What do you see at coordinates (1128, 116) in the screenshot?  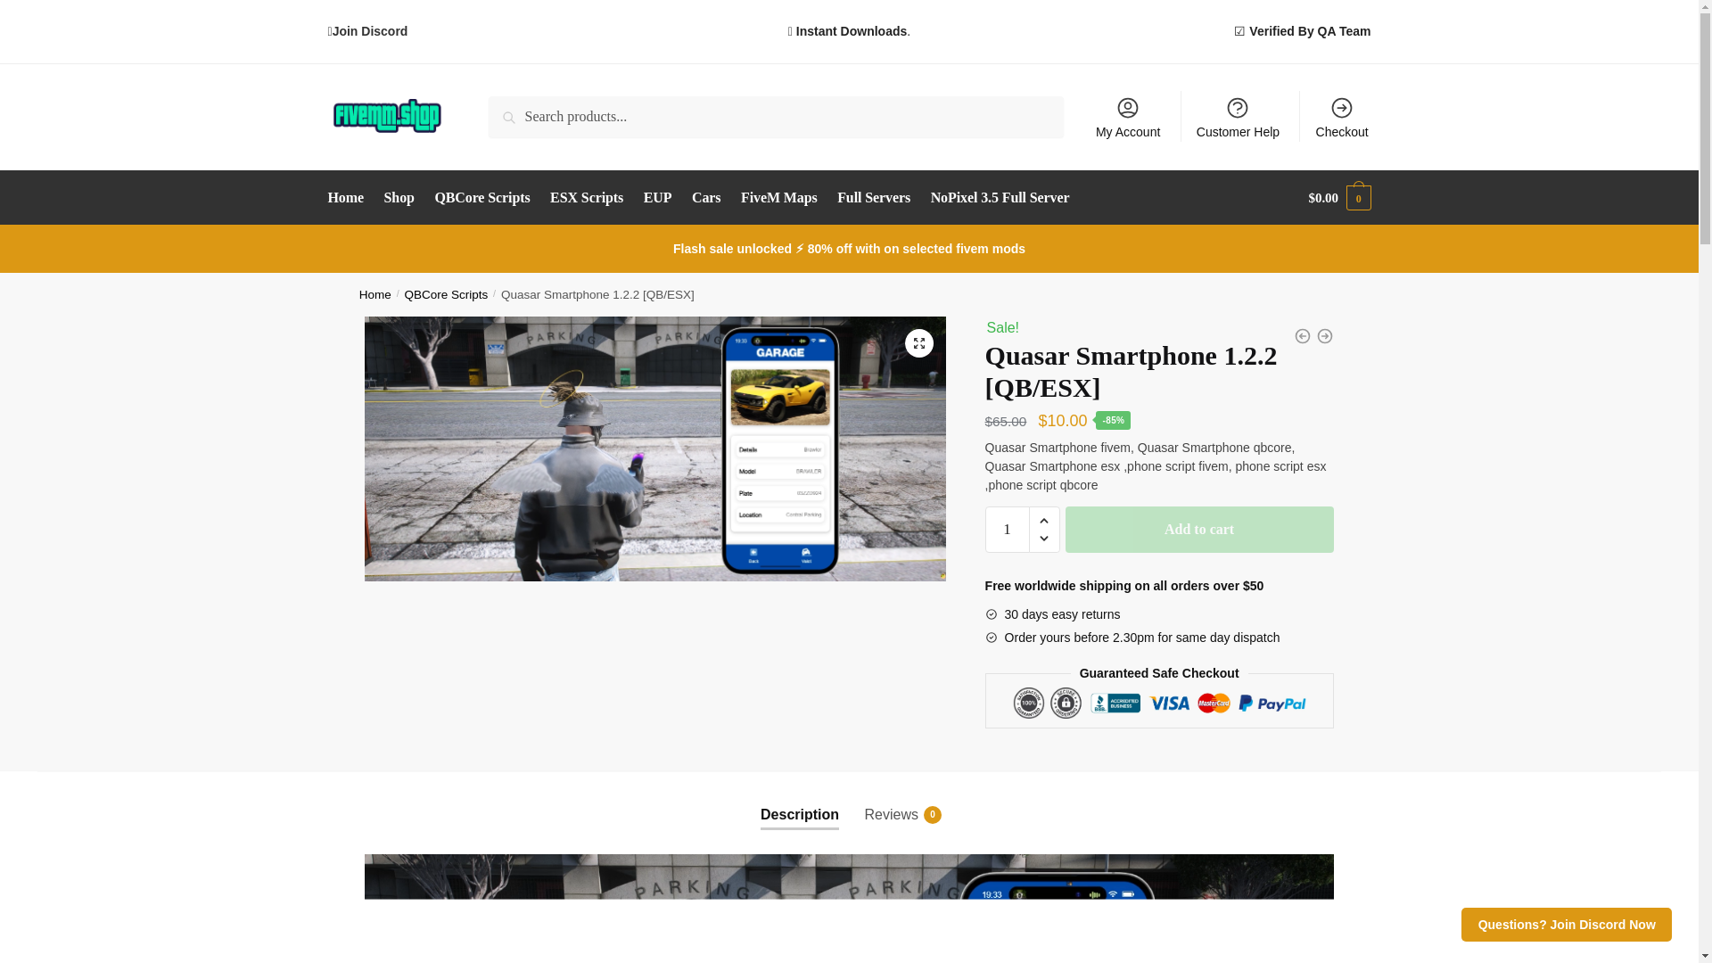 I see `My Account` at bounding box center [1128, 116].